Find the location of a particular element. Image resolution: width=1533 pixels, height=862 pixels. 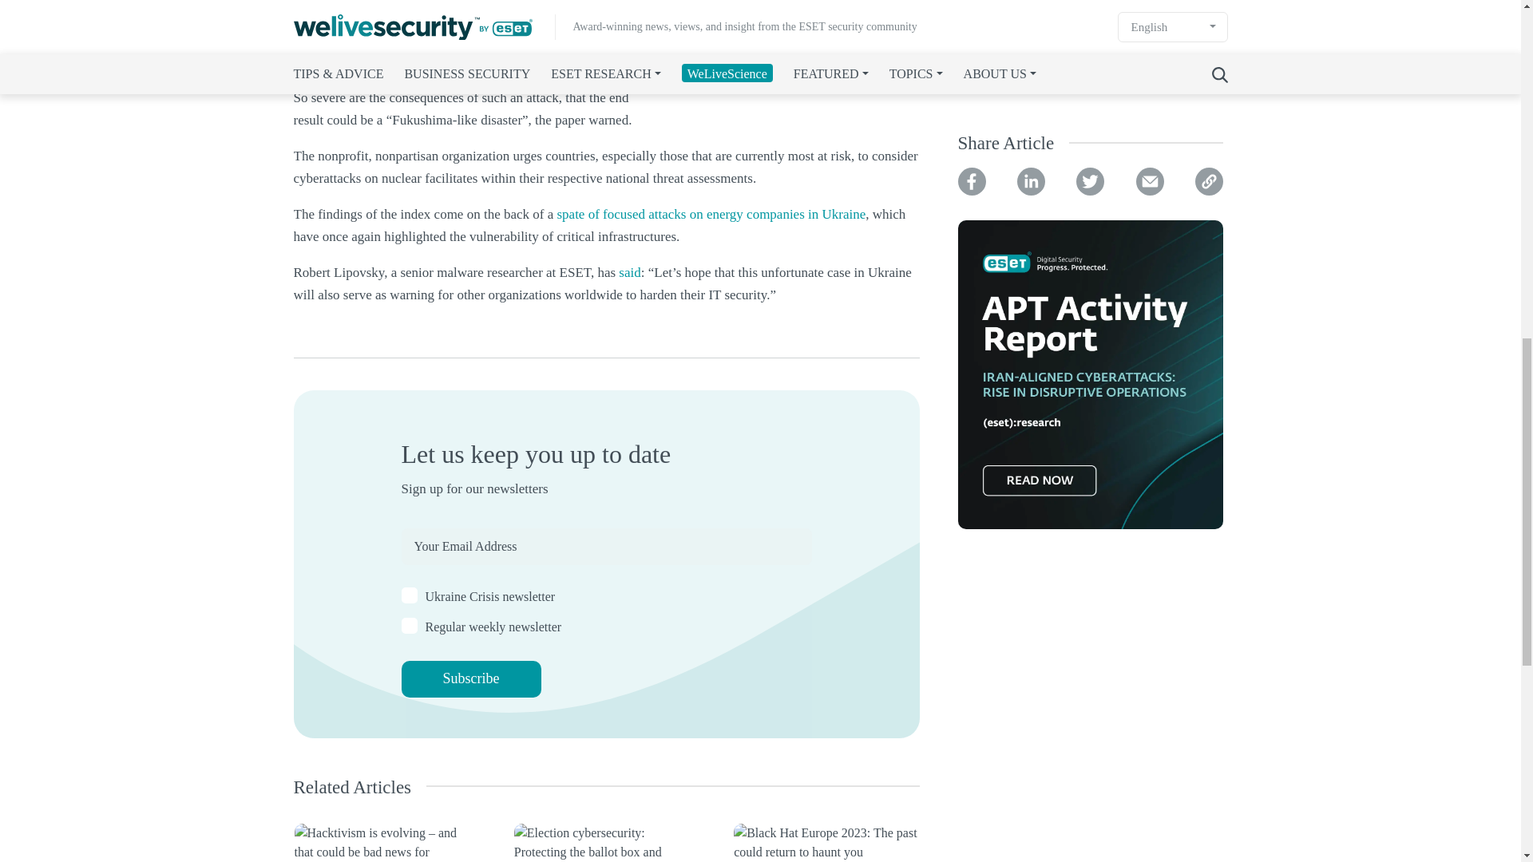

We Live Security is located at coordinates (409, 626).